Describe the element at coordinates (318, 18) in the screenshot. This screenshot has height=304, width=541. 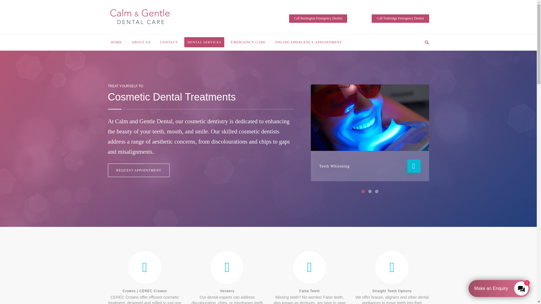
I see `Call Rustington Emergency Dentist` at that location.